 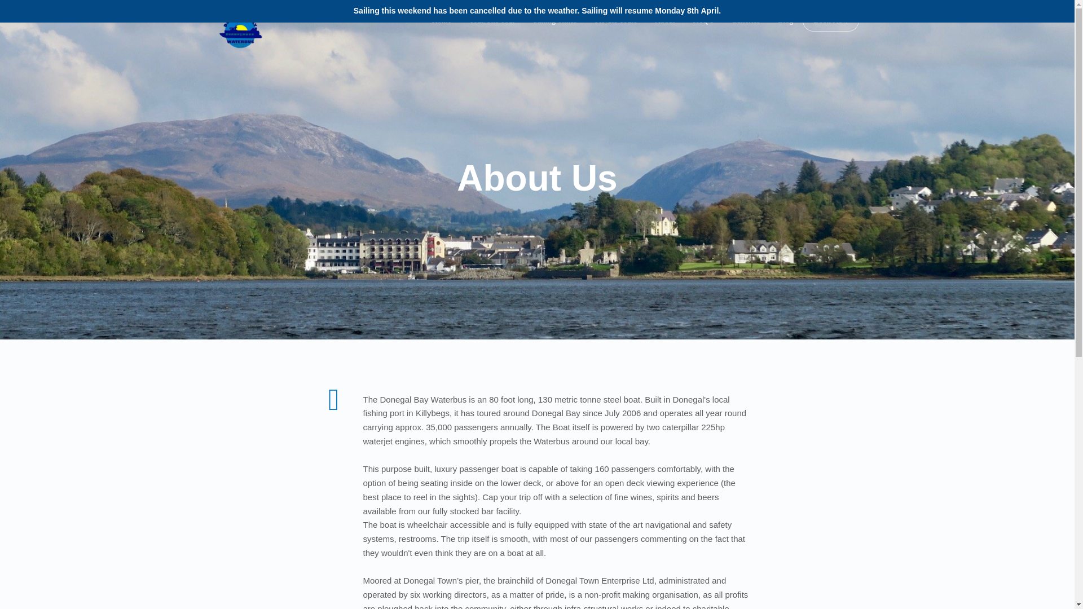 I want to click on Book Now, so click(x=830, y=21).